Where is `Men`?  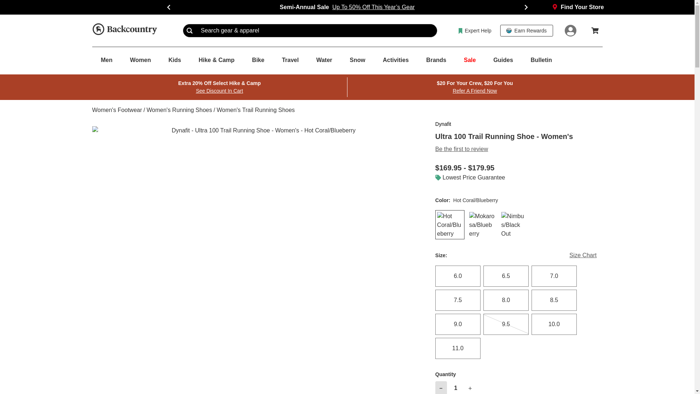 Men is located at coordinates (106, 60).